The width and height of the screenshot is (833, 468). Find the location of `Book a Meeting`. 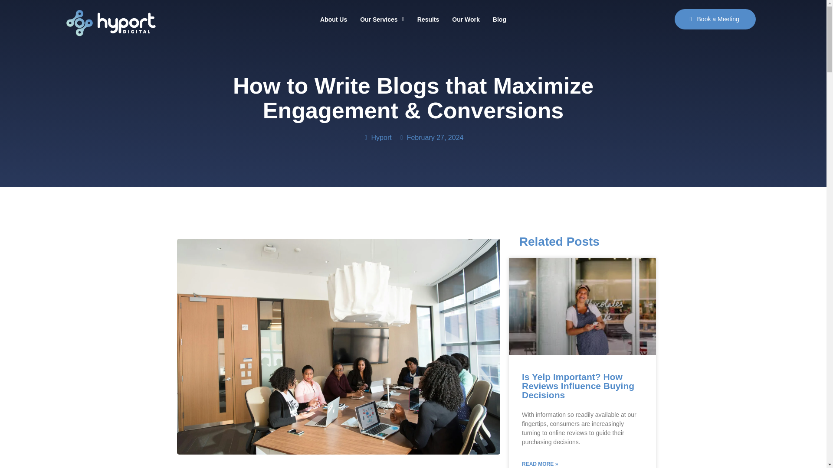

Book a Meeting is located at coordinates (715, 19).